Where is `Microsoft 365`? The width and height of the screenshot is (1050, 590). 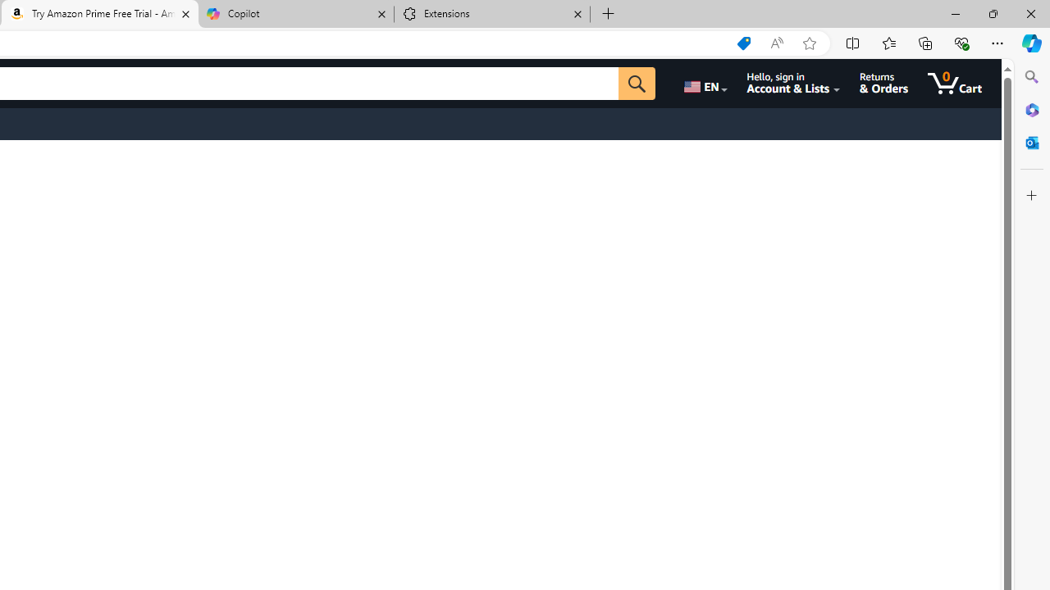
Microsoft 365 is located at coordinates (1032, 109).